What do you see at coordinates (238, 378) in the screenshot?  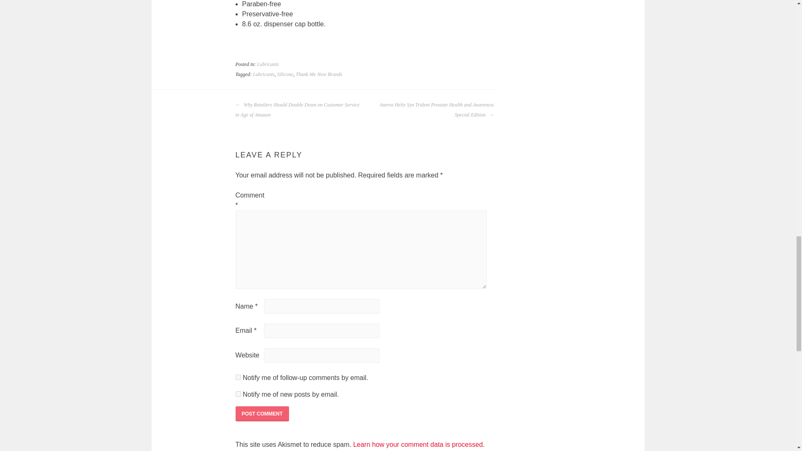 I see `subscribe` at bounding box center [238, 378].